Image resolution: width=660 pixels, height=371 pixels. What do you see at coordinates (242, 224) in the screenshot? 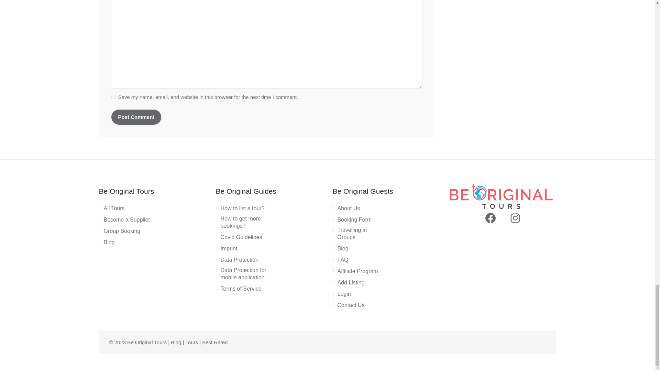
I see `How to get more bookings?` at bounding box center [242, 224].